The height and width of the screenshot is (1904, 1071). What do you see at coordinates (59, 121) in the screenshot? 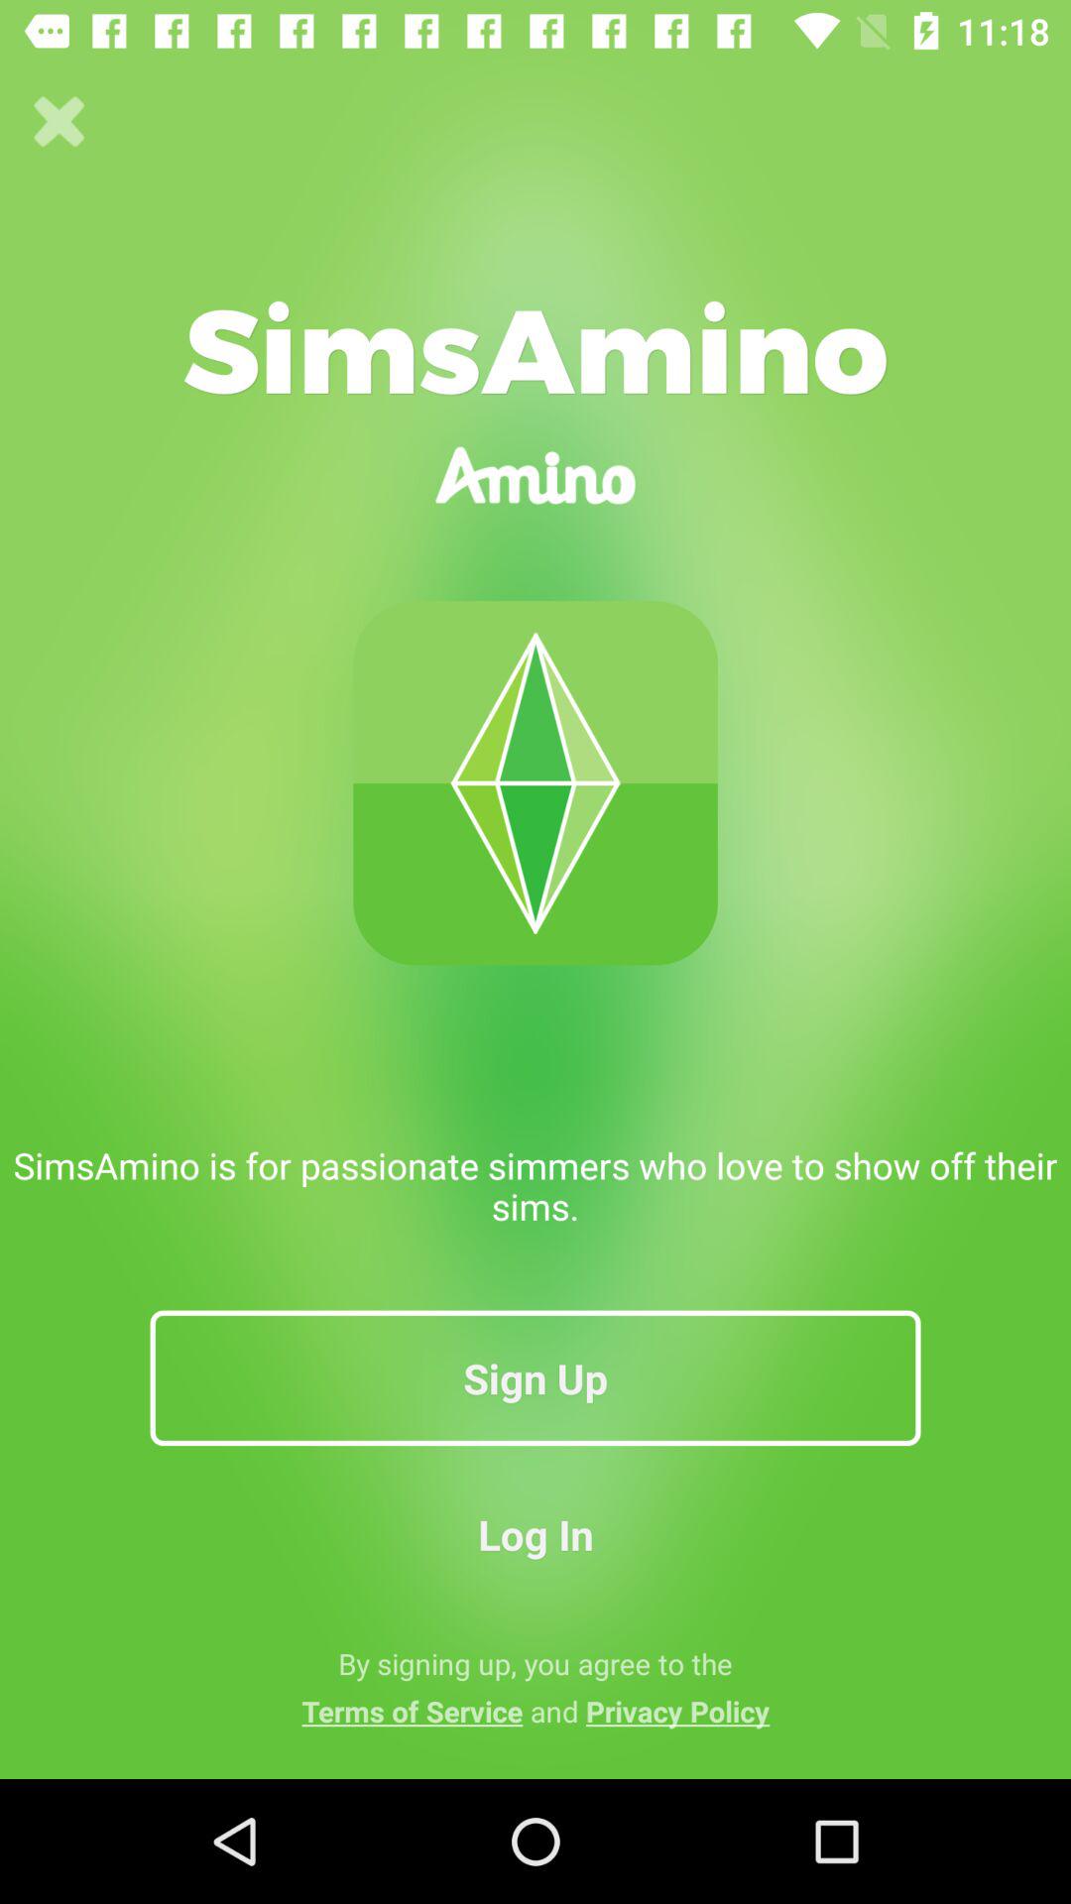
I see `press icon at the top left corner` at bounding box center [59, 121].